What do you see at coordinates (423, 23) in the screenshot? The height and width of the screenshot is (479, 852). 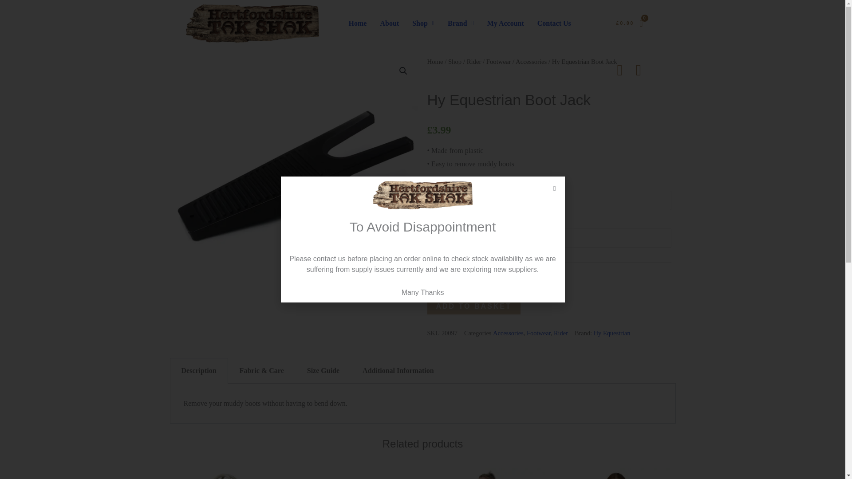 I see `Shop` at bounding box center [423, 23].